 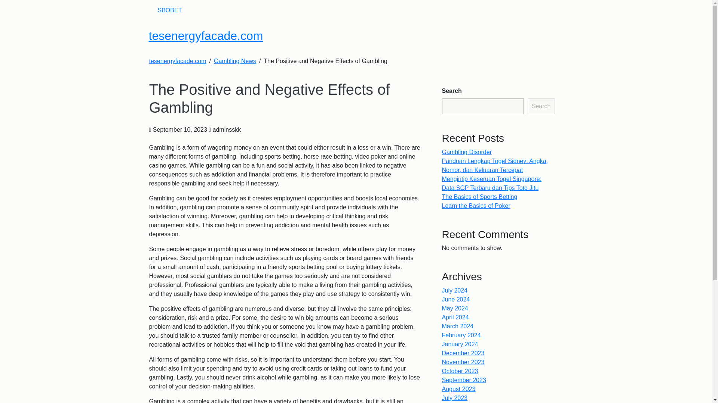 What do you see at coordinates (464, 380) in the screenshot?
I see `September 2023` at bounding box center [464, 380].